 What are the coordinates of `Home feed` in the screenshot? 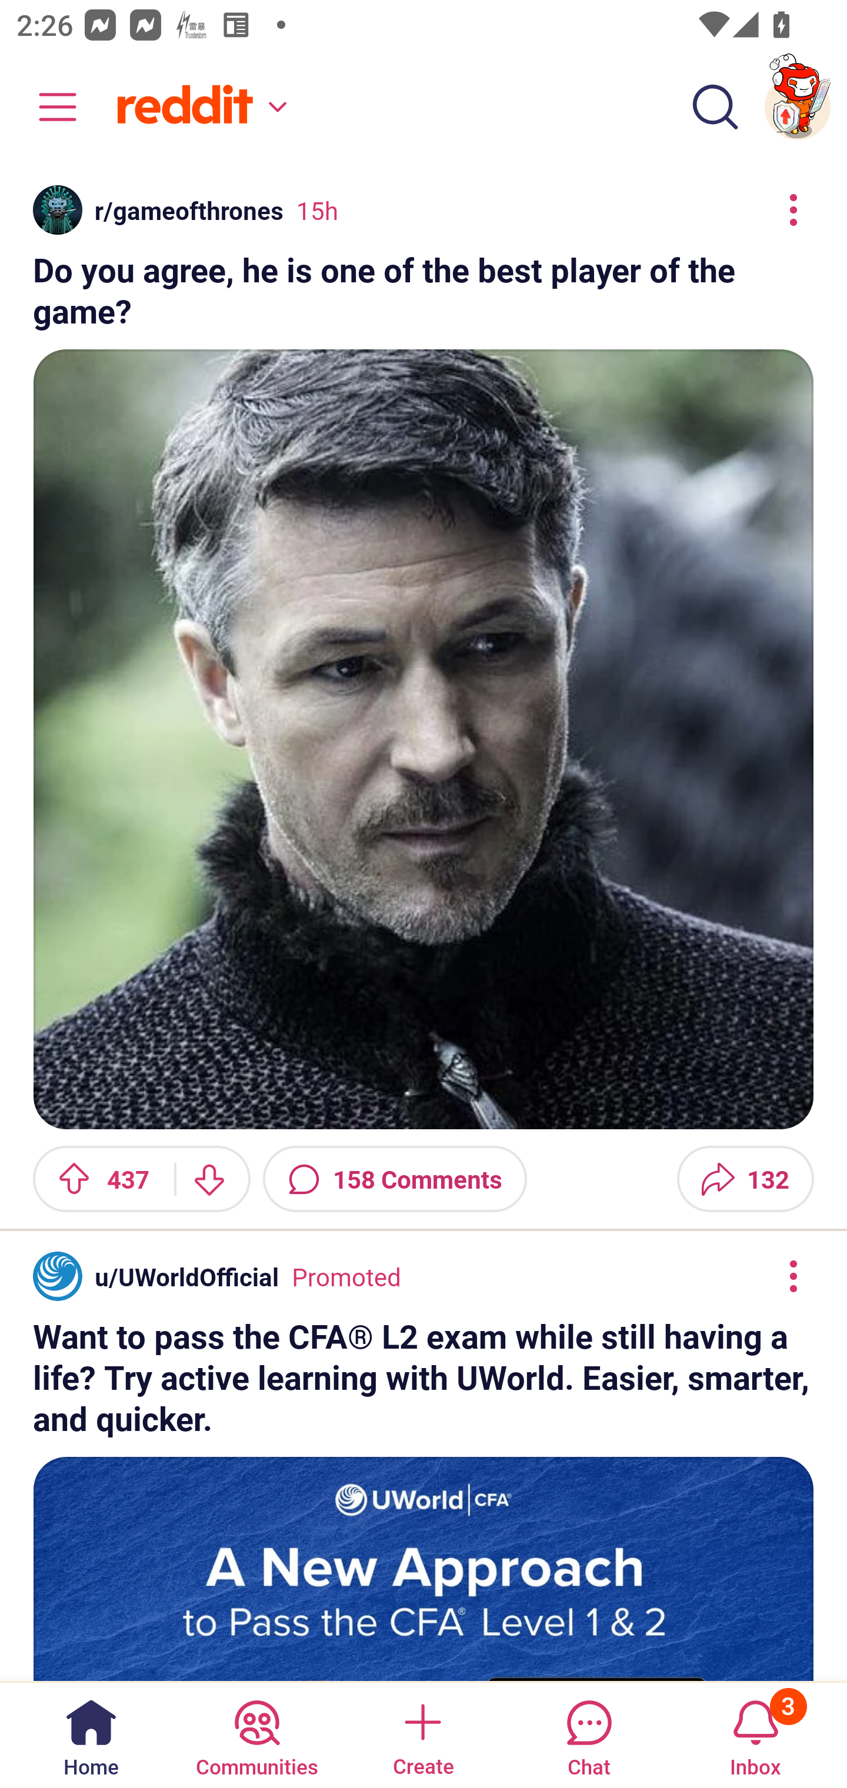 It's located at (198, 107).